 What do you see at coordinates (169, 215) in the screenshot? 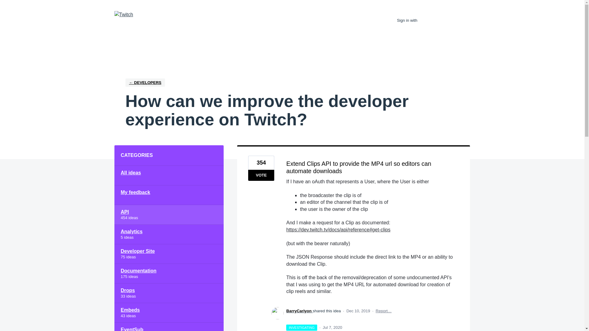
I see `API` at bounding box center [169, 215].